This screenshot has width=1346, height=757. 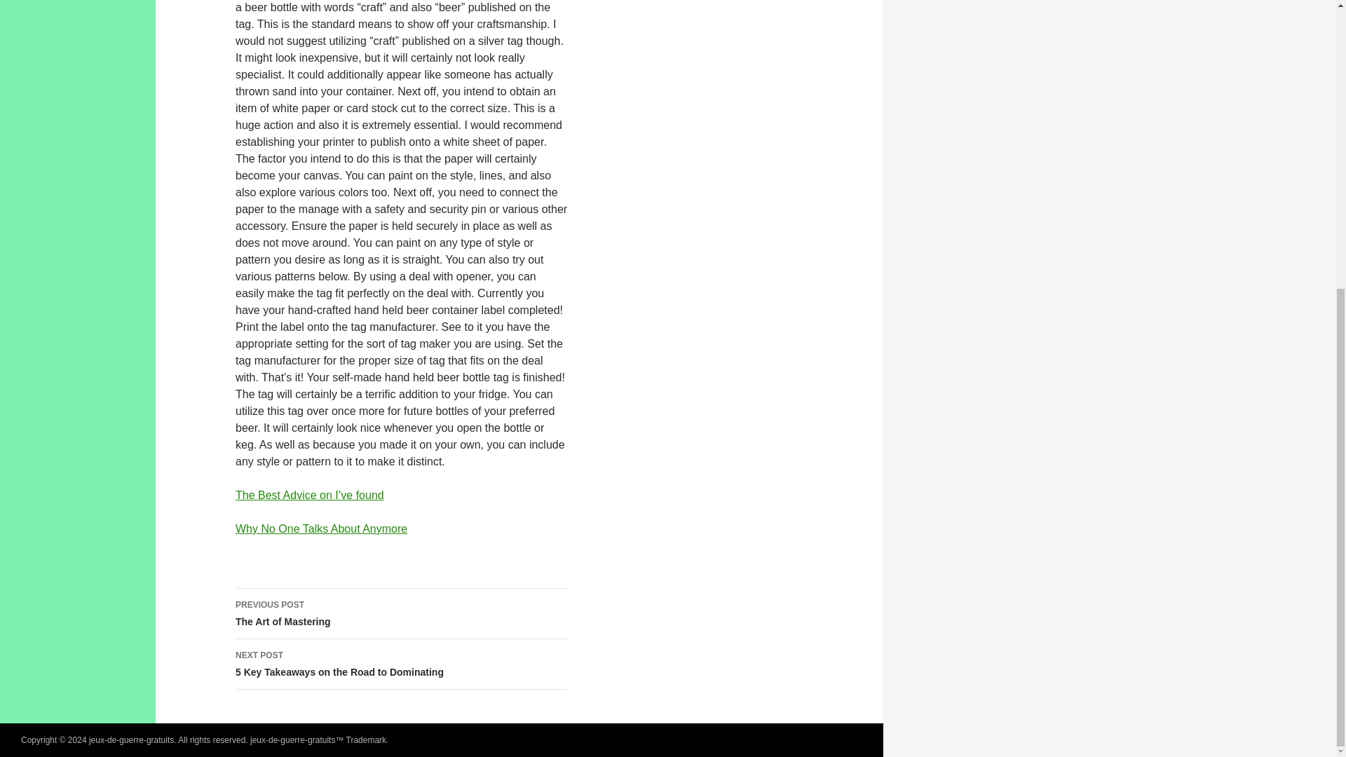 What do you see at coordinates (402, 664) in the screenshot?
I see `Why No One Talks About Anymore` at bounding box center [402, 664].